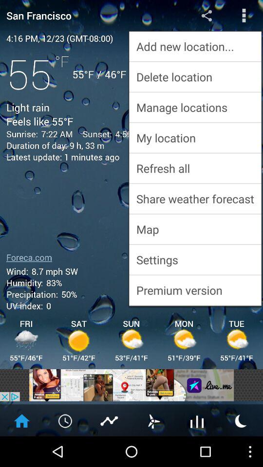  What do you see at coordinates (195, 46) in the screenshot?
I see `click the add new location... icon` at bounding box center [195, 46].